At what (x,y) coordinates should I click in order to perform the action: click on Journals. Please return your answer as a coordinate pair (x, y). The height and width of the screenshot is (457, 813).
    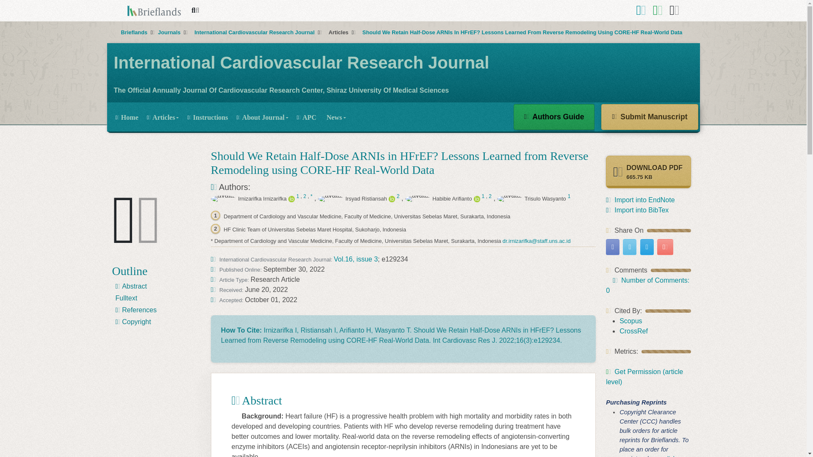
    Looking at the image, I should click on (170, 32).